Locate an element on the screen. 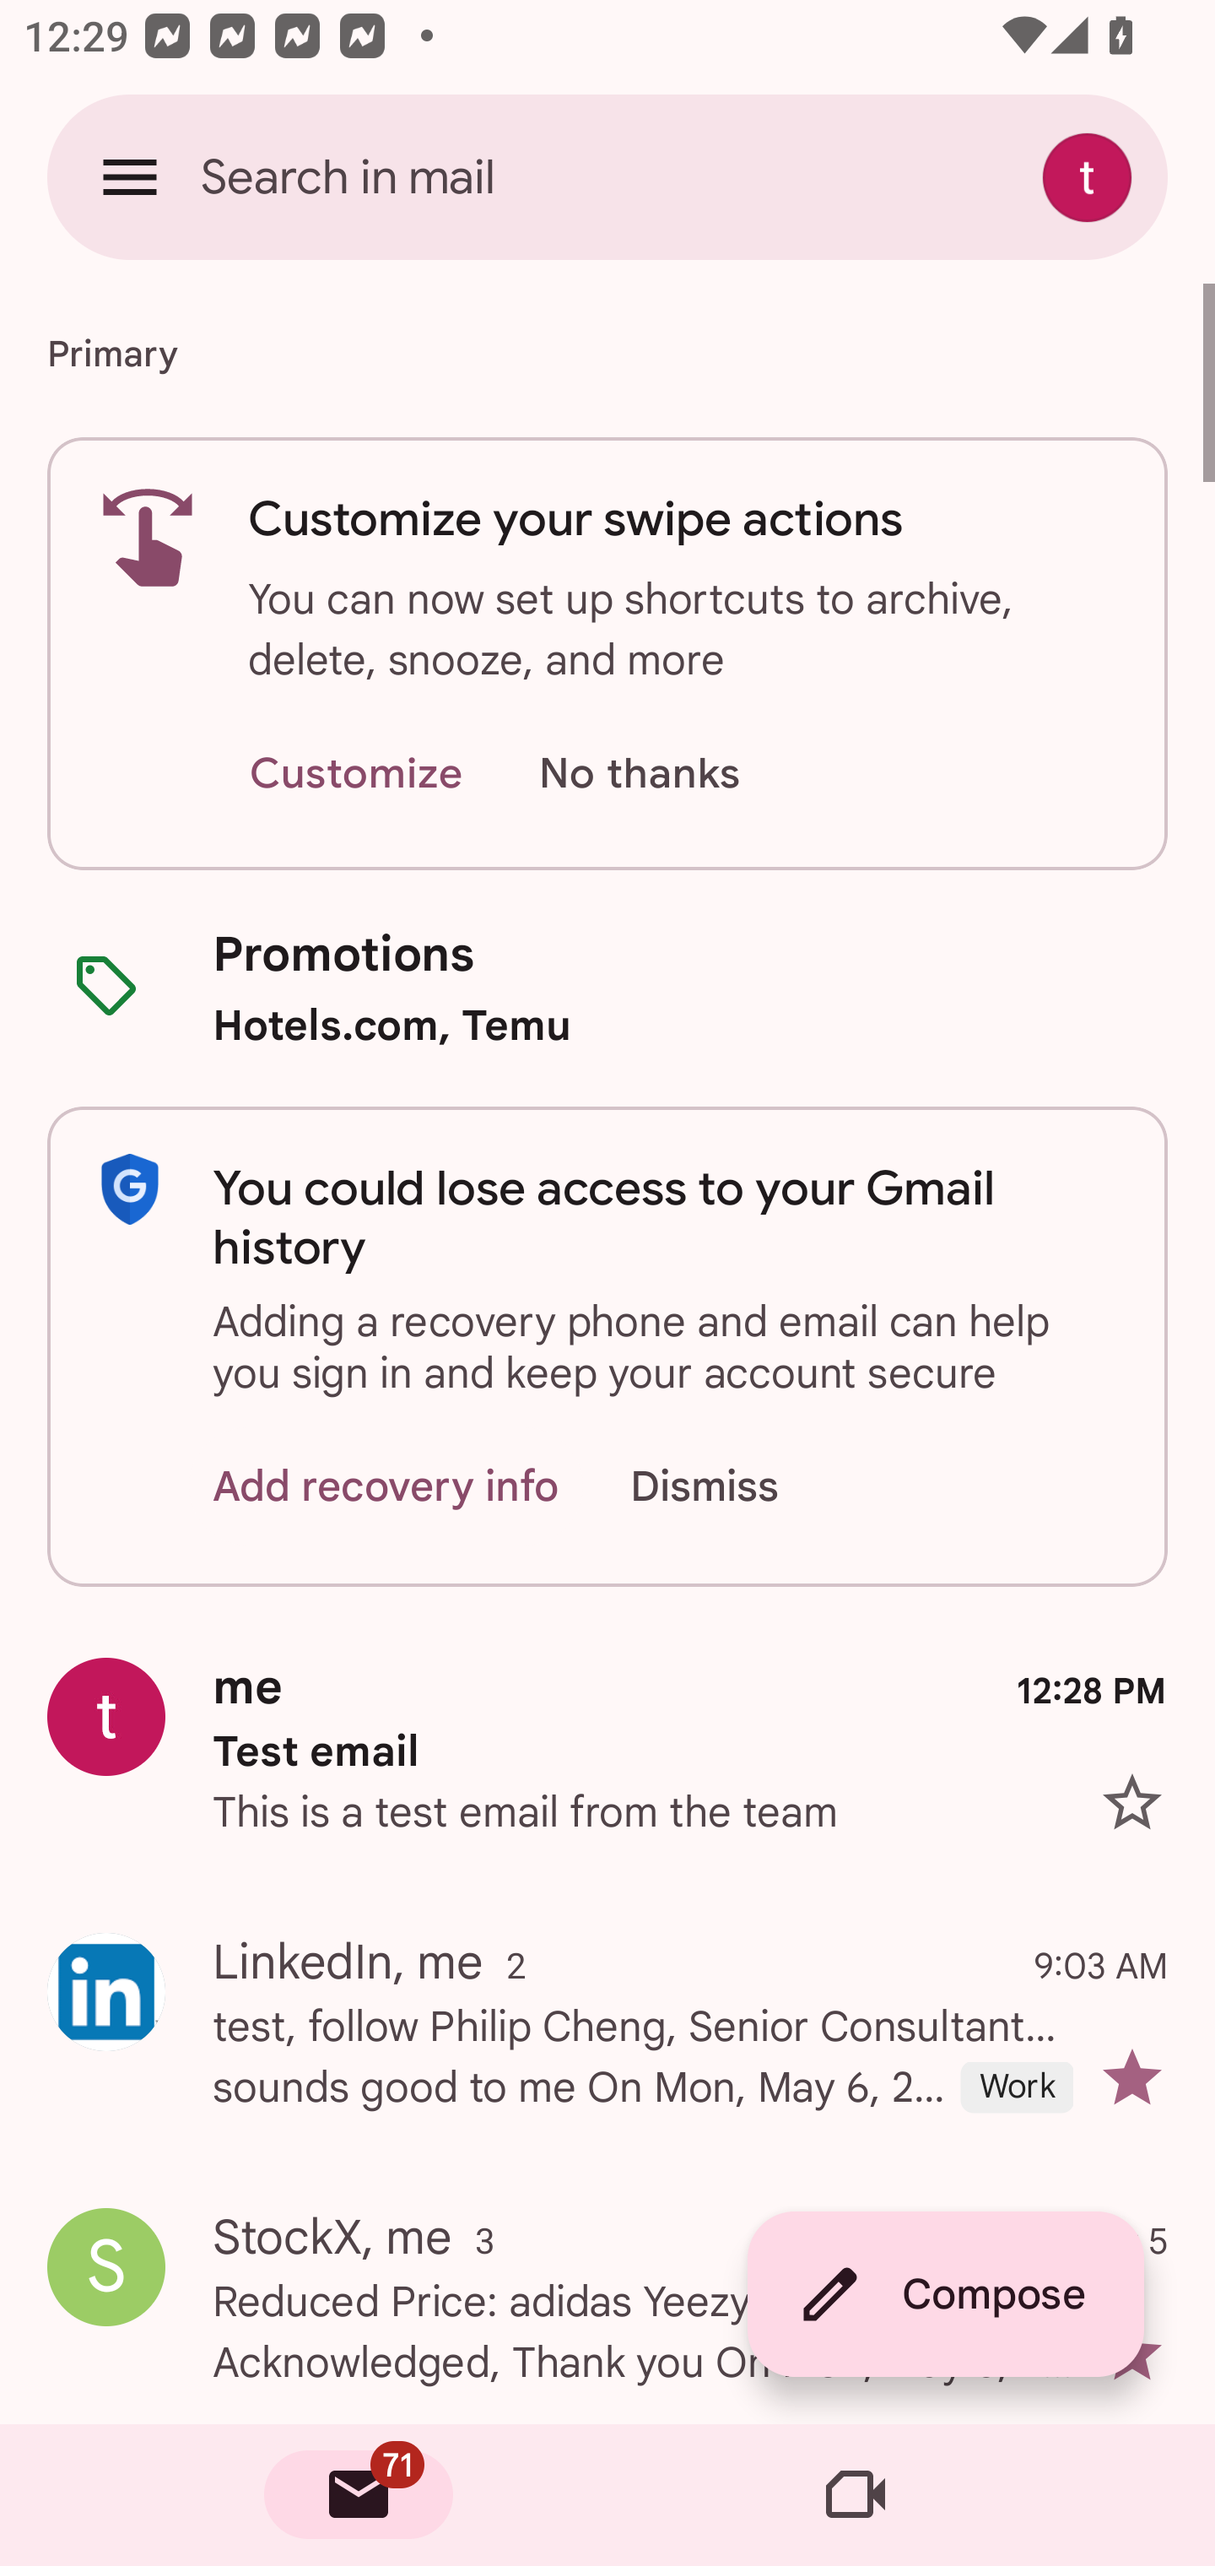 Image resolution: width=1215 pixels, height=2566 pixels. Compose is located at coordinates (945, 2294).